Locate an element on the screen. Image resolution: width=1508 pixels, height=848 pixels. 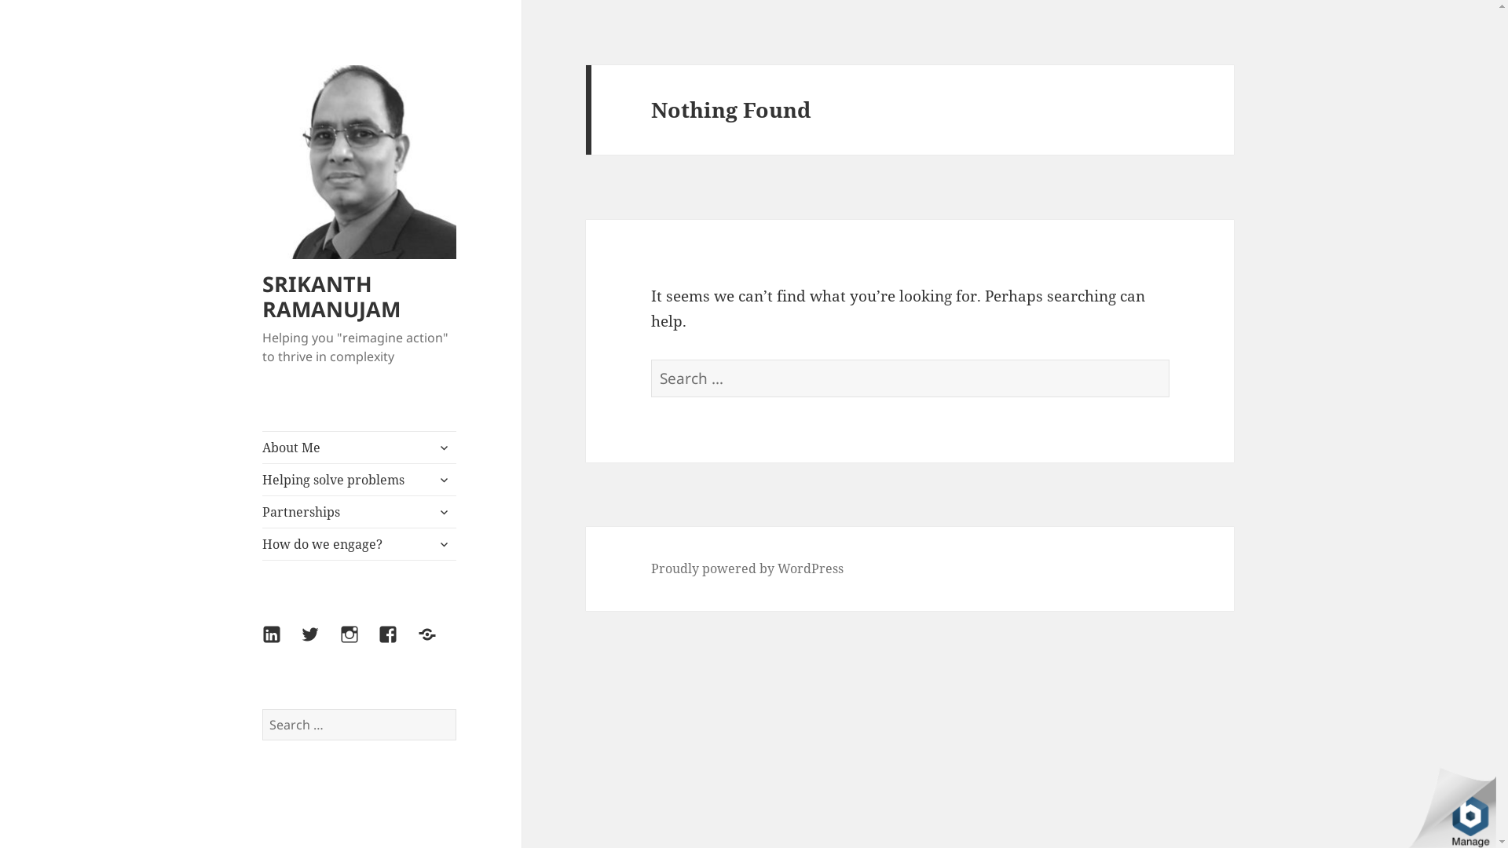
SRIKANTH RAMANUJAM is located at coordinates (331, 297).